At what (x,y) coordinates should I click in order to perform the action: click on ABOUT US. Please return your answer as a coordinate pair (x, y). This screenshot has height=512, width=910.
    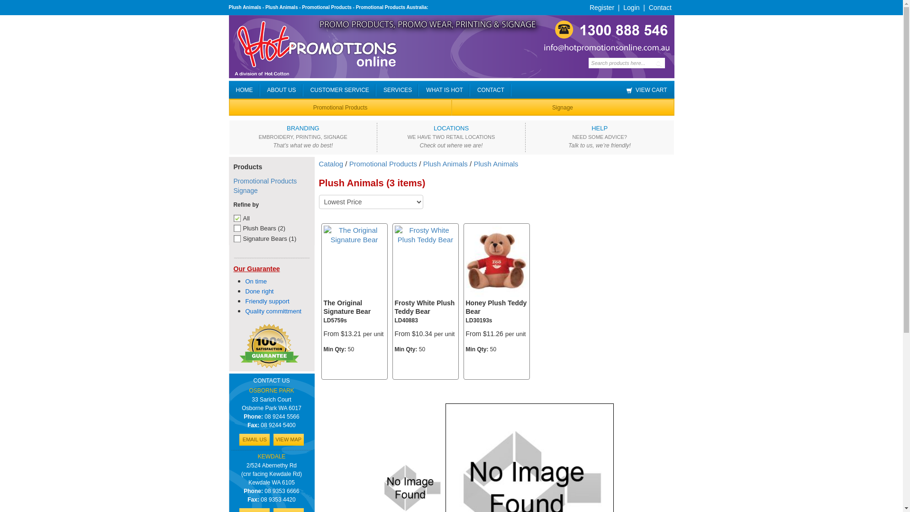
    Looking at the image, I should click on (285, 90).